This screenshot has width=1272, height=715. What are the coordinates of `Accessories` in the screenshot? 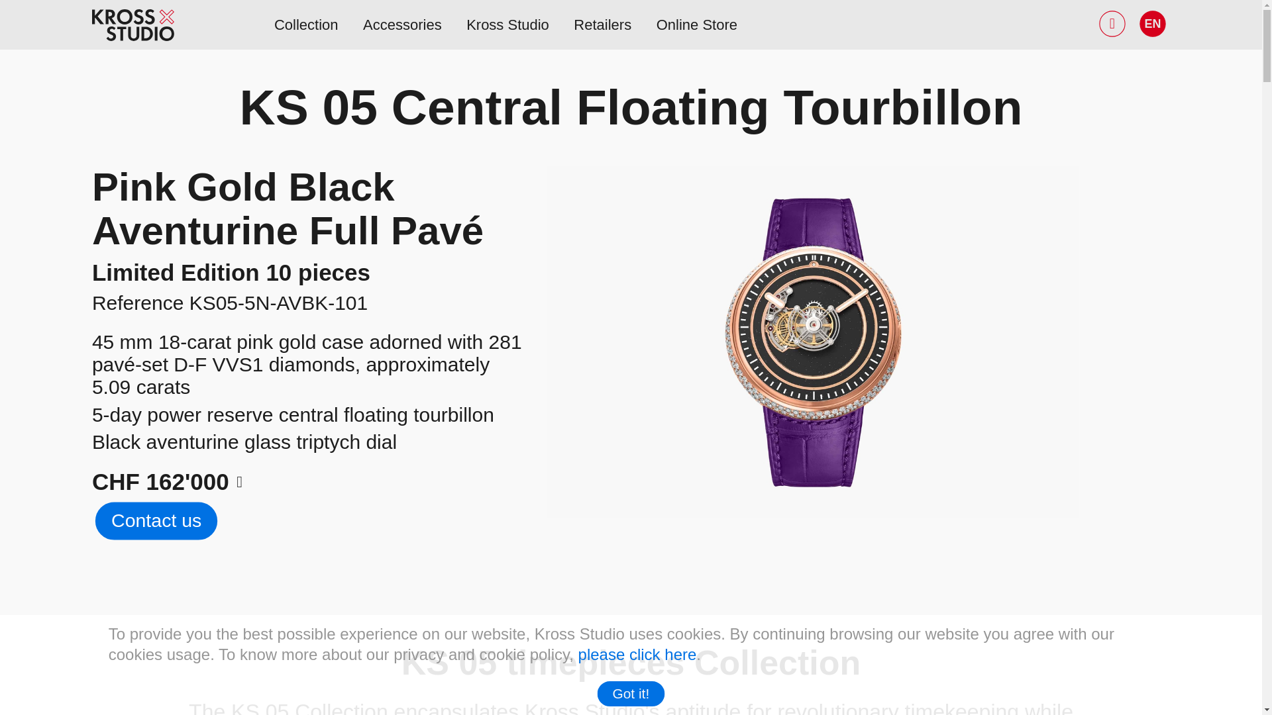 It's located at (401, 24).